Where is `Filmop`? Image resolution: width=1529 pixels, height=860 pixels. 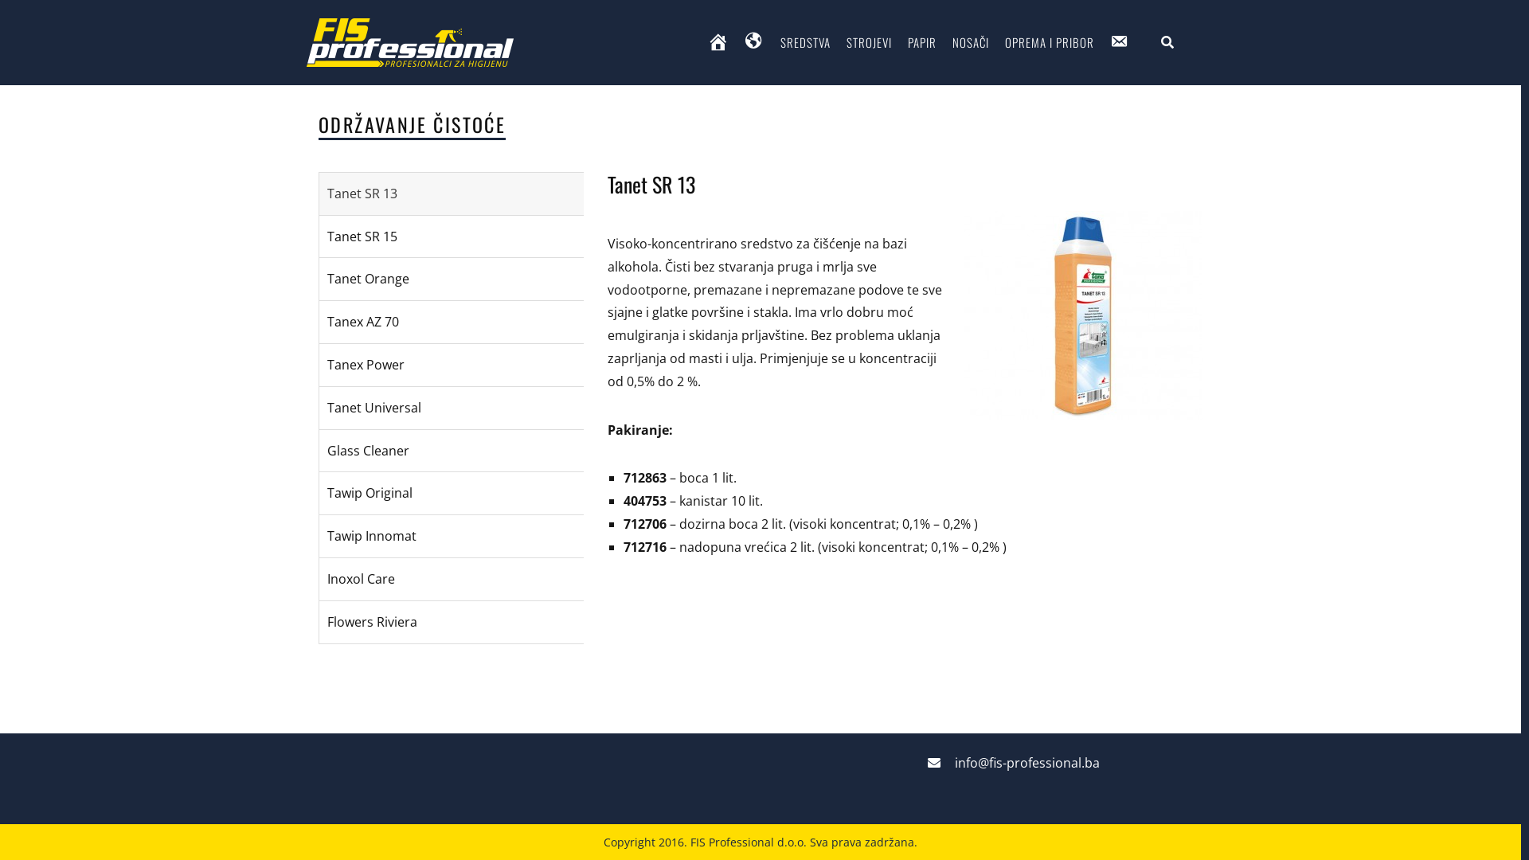 Filmop is located at coordinates (656, 618).